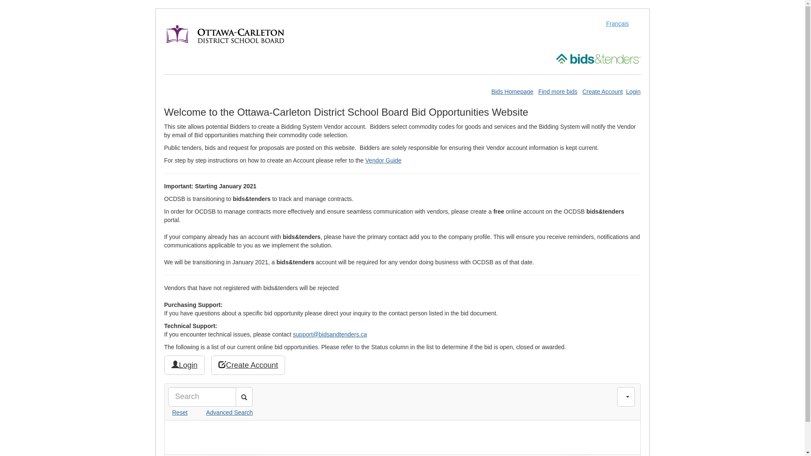 The height and width of the screenshot is (456, 811). Describe the element at coordinates (184, 365) in the screenshot. I see `Login` at that location.